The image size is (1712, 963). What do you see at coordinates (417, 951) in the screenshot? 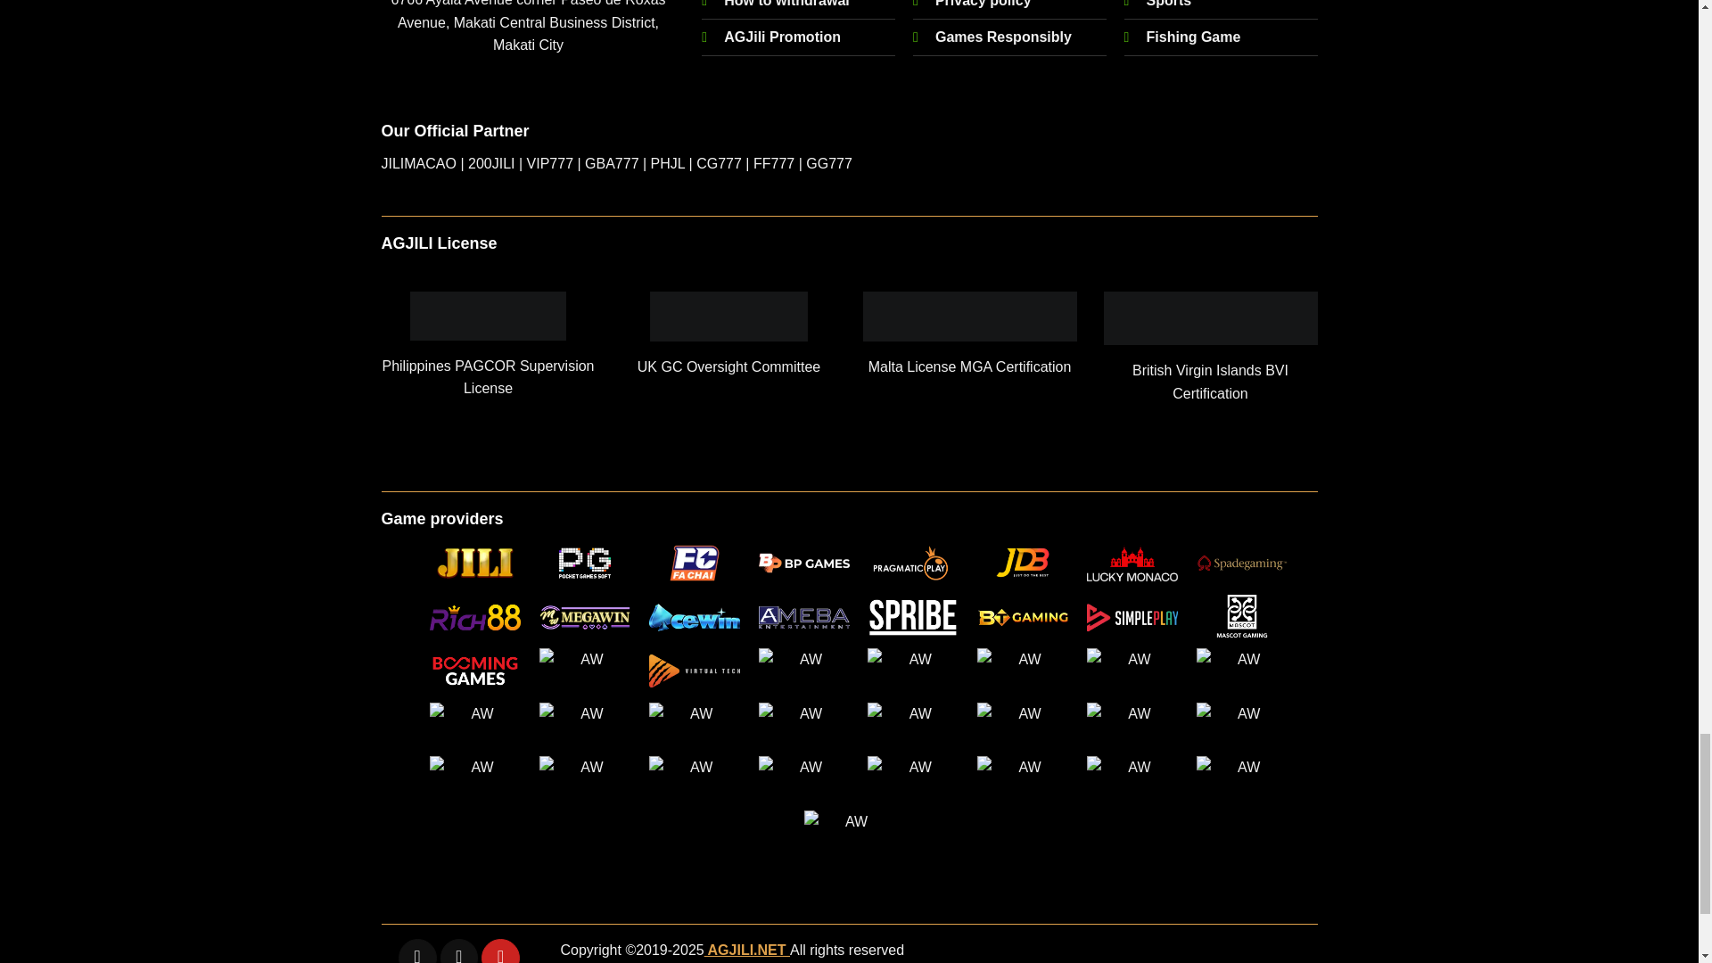
I see `Follow on X` at bounding box center [417, 951].